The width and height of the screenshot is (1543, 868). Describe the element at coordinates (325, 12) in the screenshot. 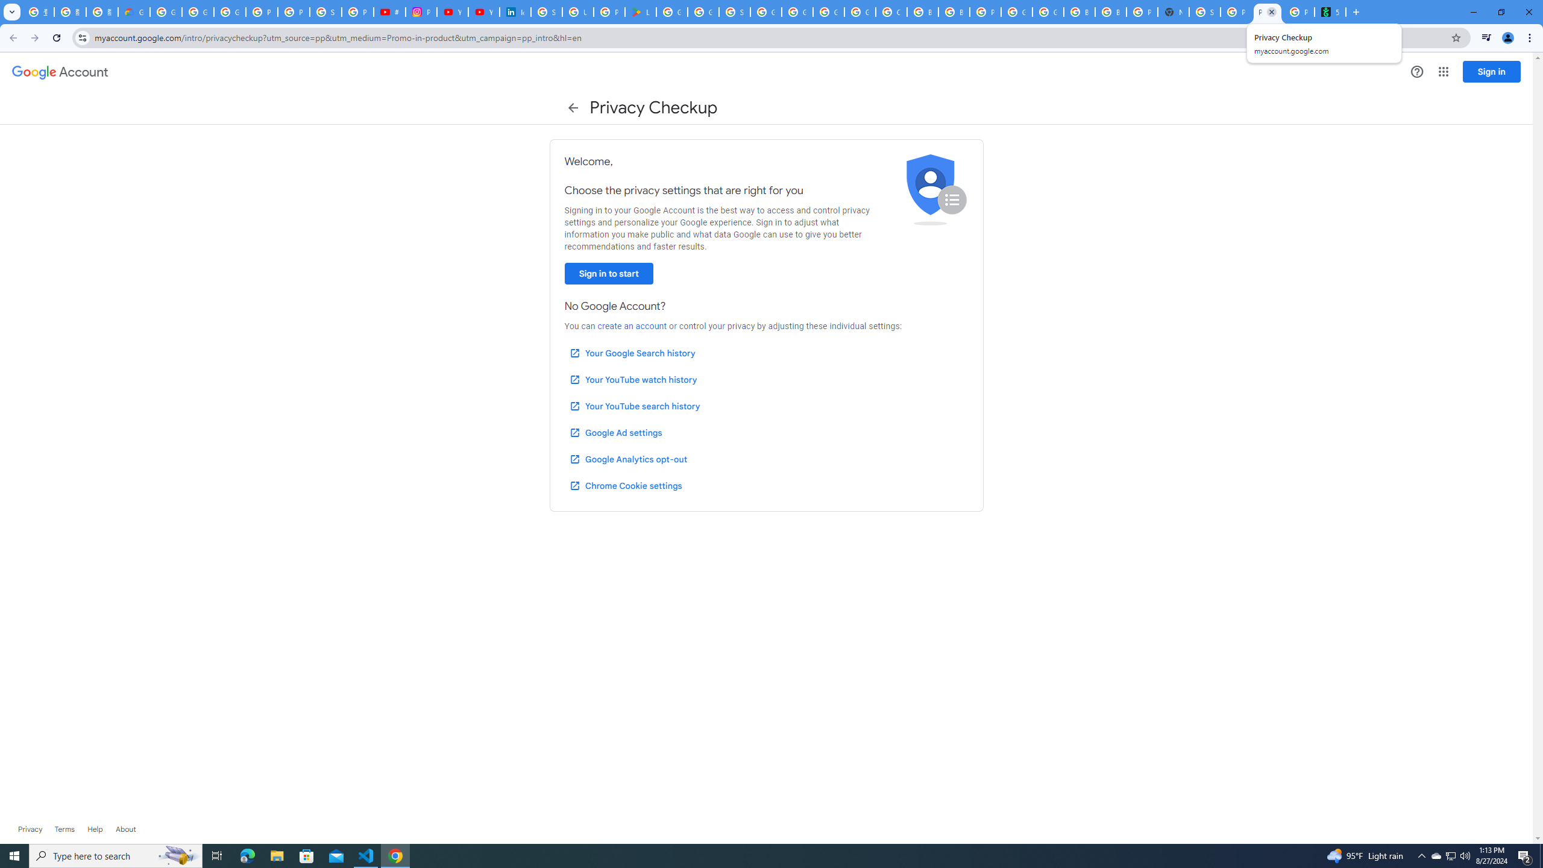

I see `Sign in - Google Accounts` at that location.